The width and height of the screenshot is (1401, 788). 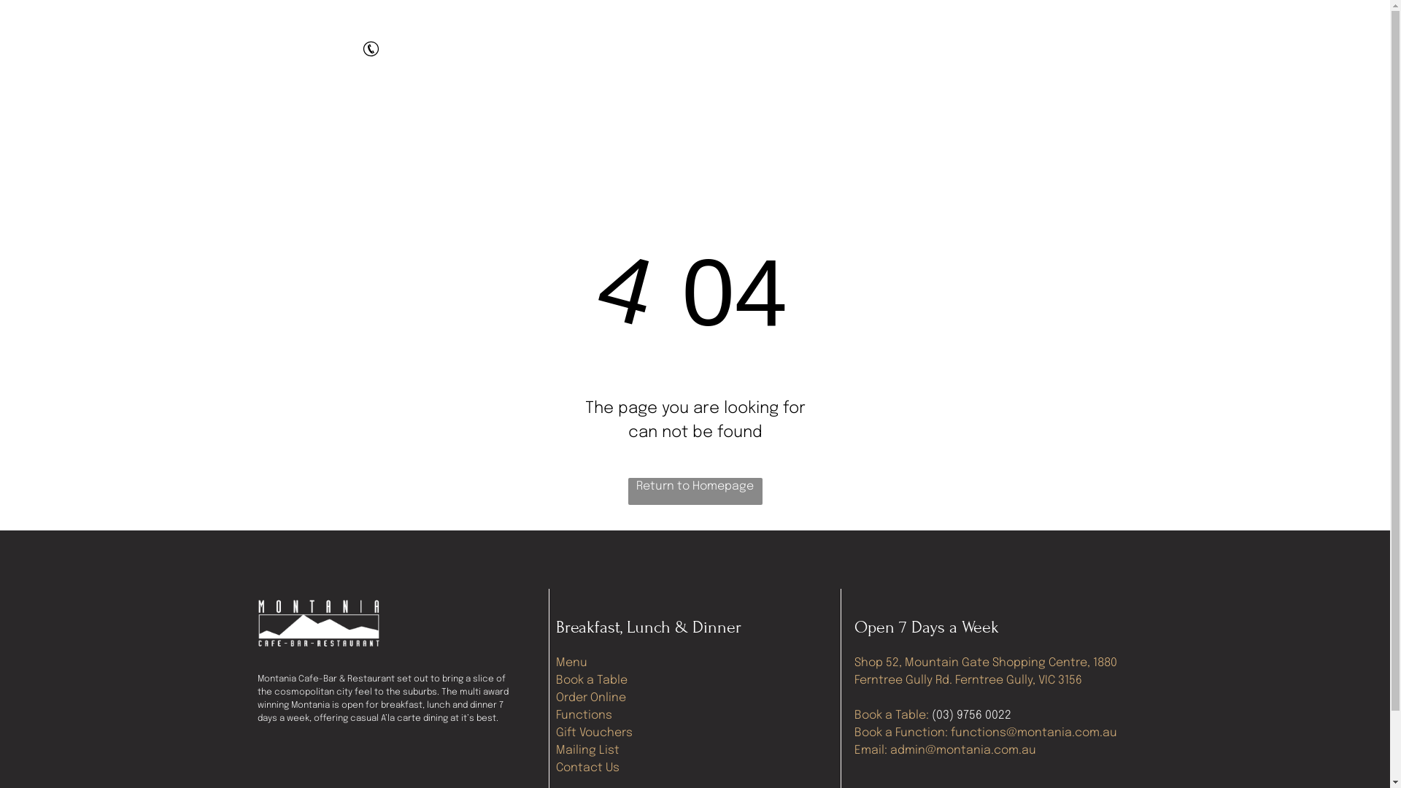 I want to click on WHAT'S ON, so click(x=873, y=108).